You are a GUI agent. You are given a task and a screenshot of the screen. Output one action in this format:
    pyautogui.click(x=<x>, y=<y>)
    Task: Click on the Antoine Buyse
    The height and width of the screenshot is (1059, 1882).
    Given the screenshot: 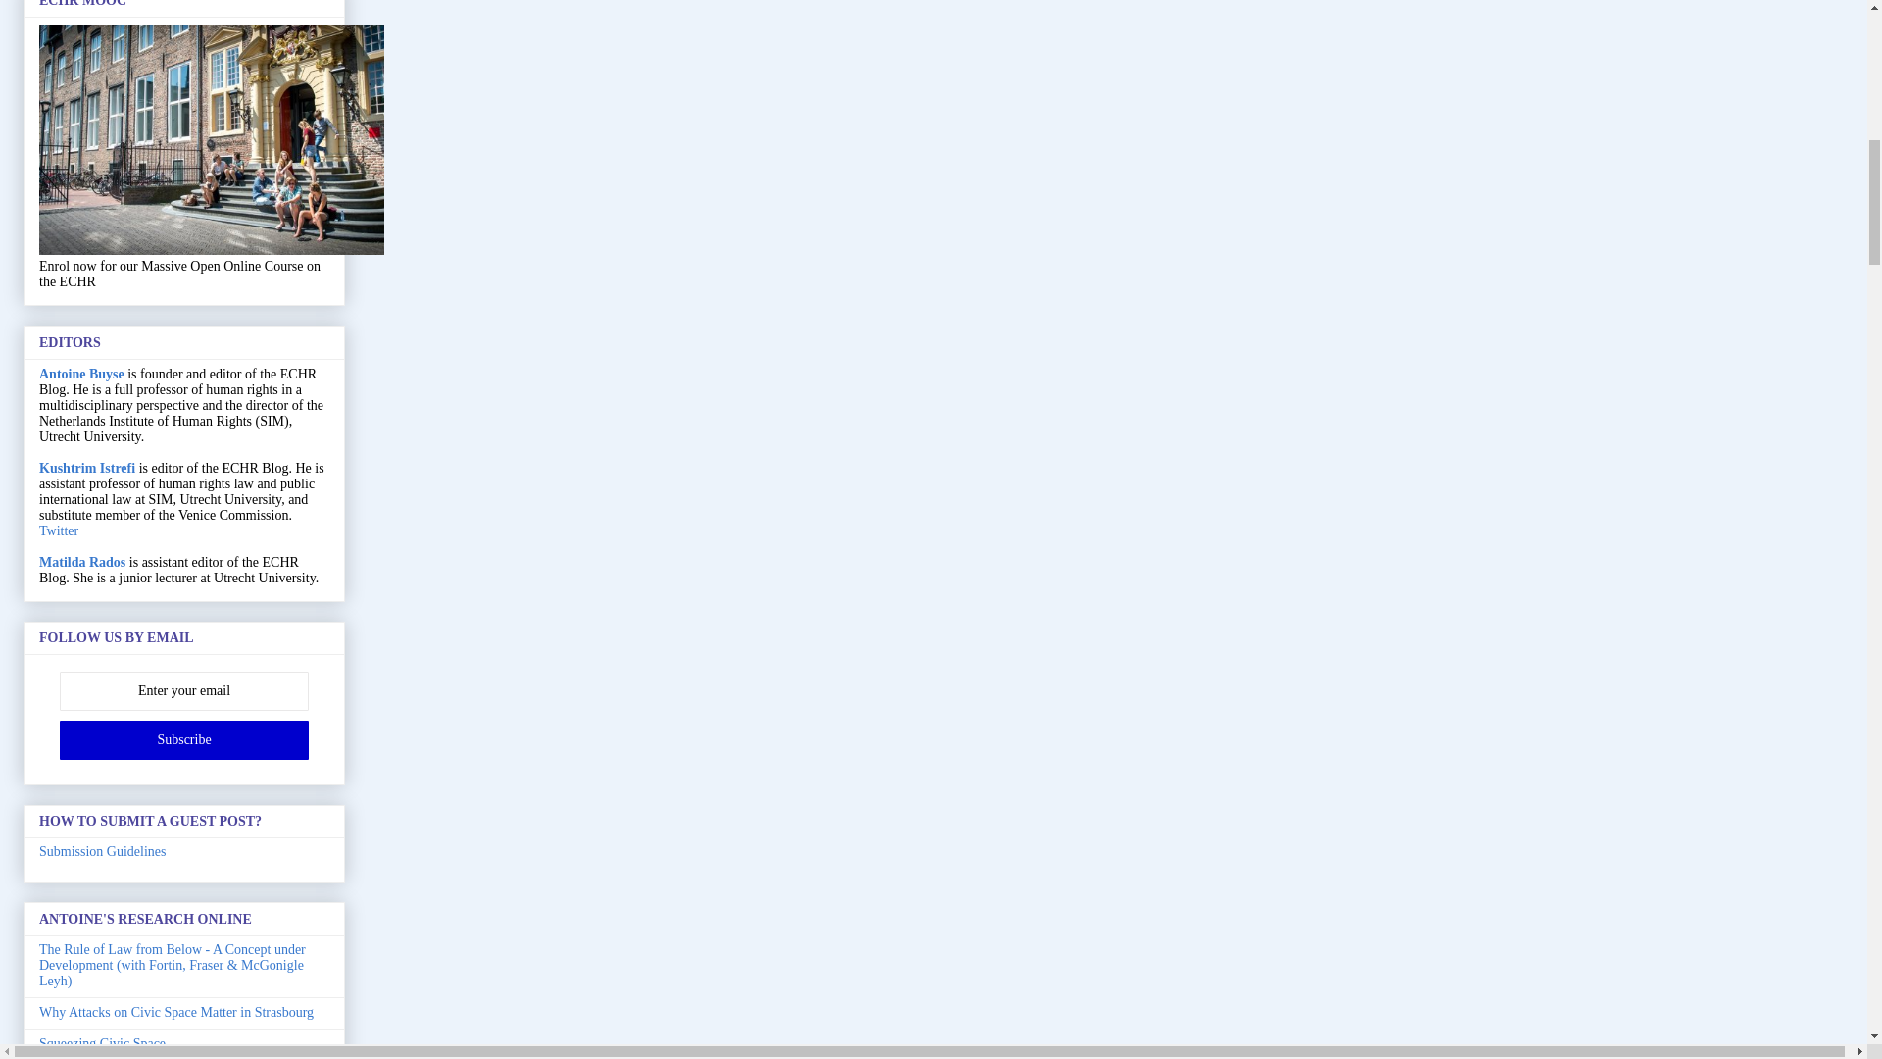 What is the action you would take?
    pyautogui.click(x=81, y=373)
    